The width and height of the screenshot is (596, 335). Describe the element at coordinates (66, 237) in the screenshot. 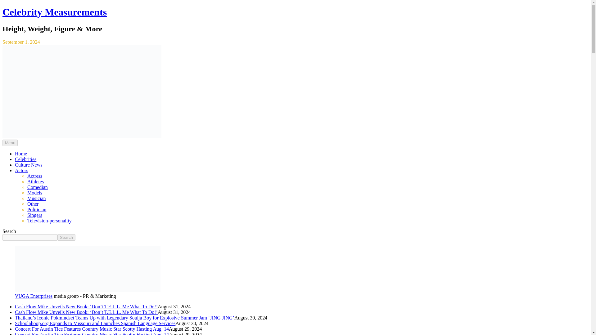

I see `Search` at that location.